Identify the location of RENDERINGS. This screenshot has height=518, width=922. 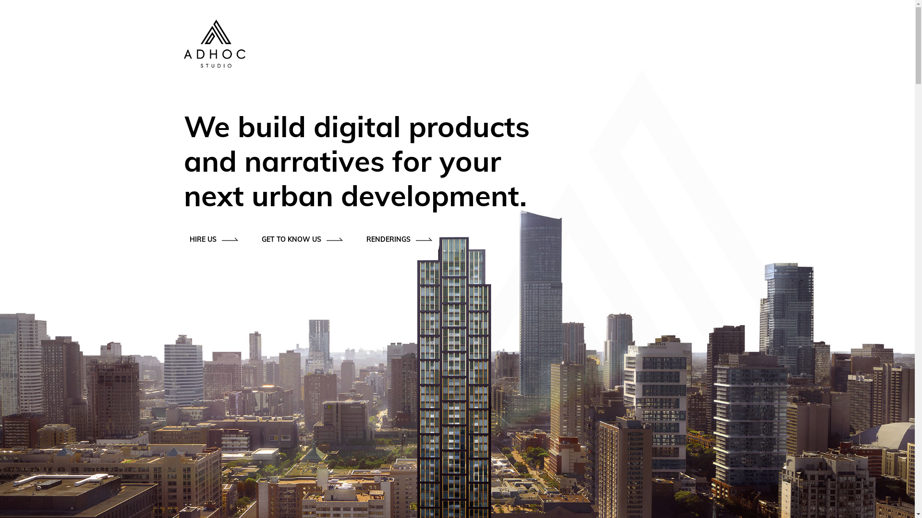
(399, 239).